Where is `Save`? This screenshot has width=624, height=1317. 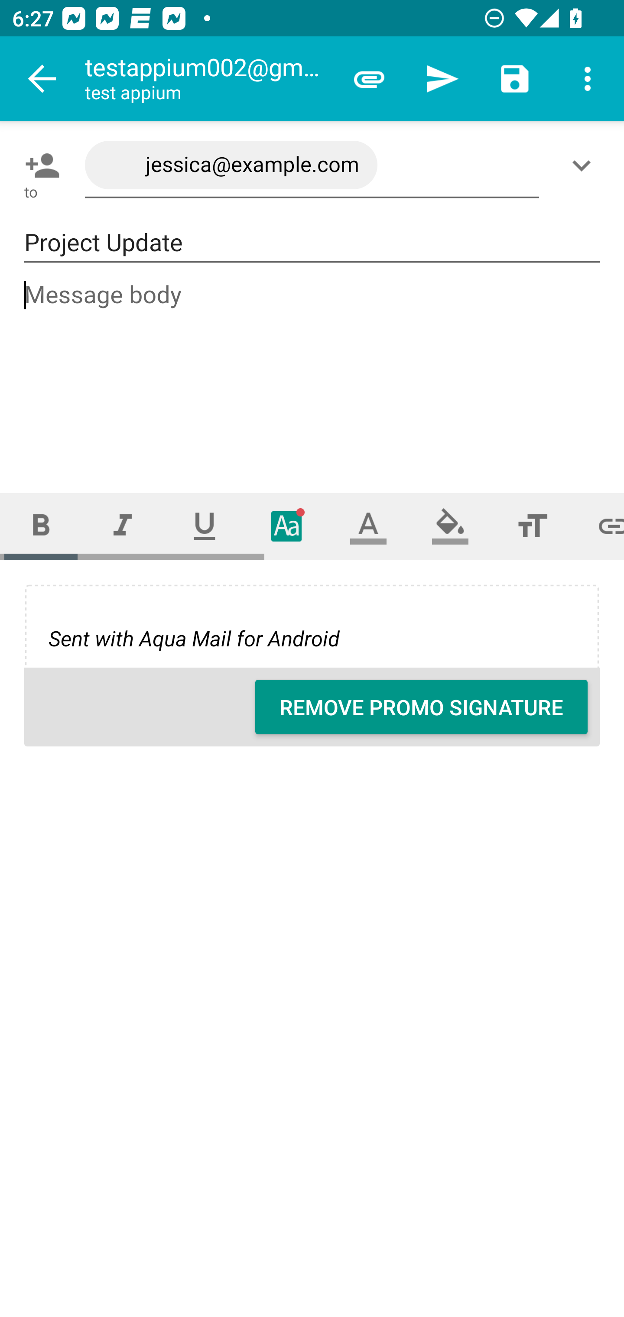
Save is located at coordinates (515, 79).